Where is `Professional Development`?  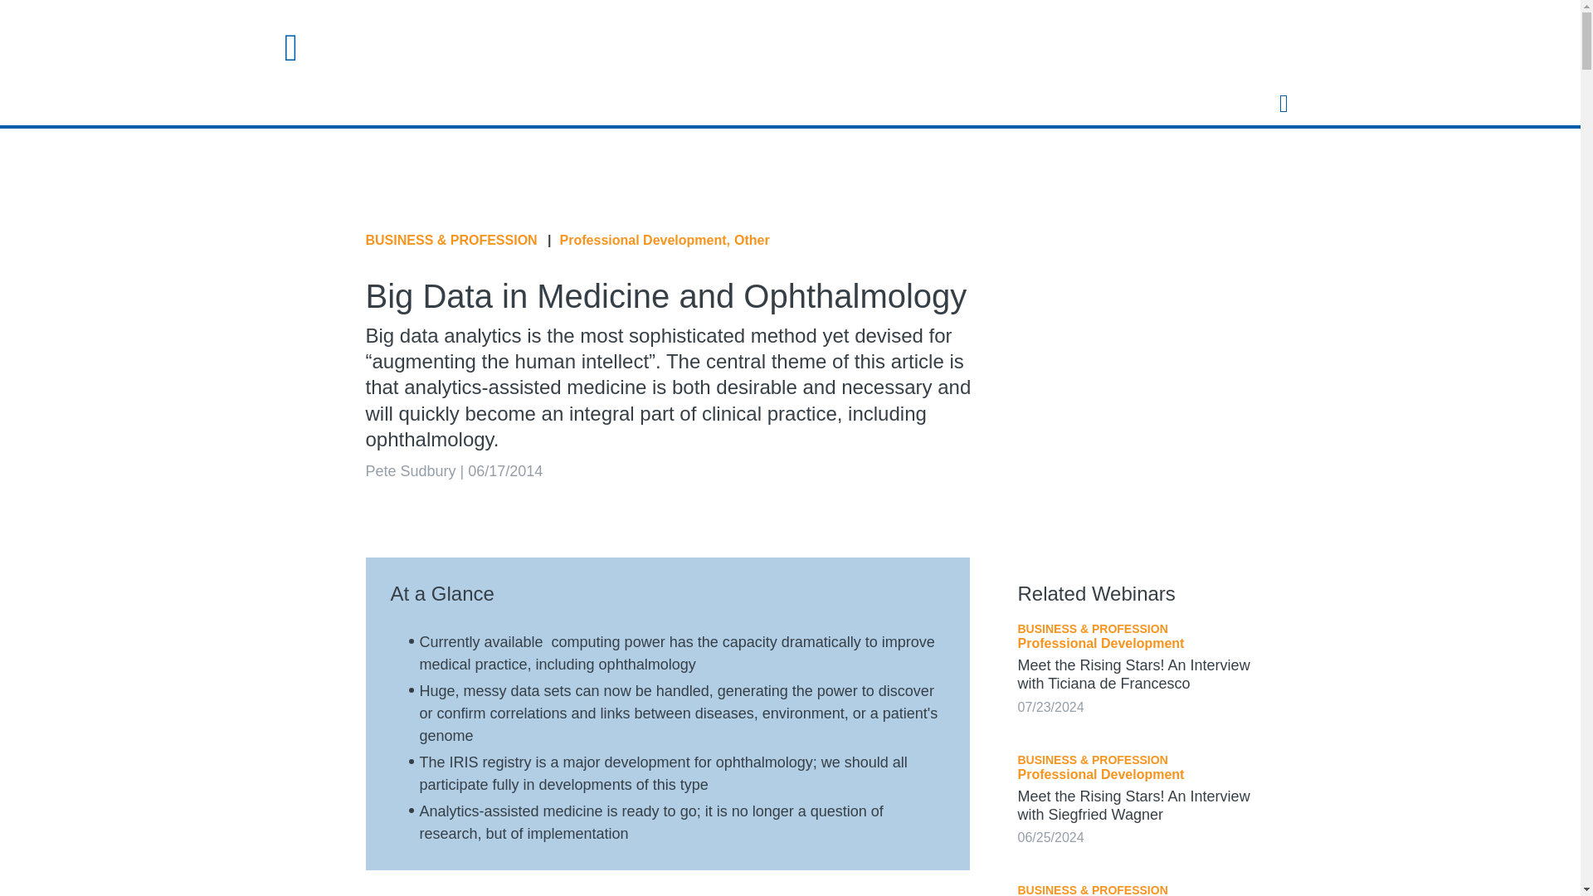
Professional Development is located at coordinates (1100, 774).